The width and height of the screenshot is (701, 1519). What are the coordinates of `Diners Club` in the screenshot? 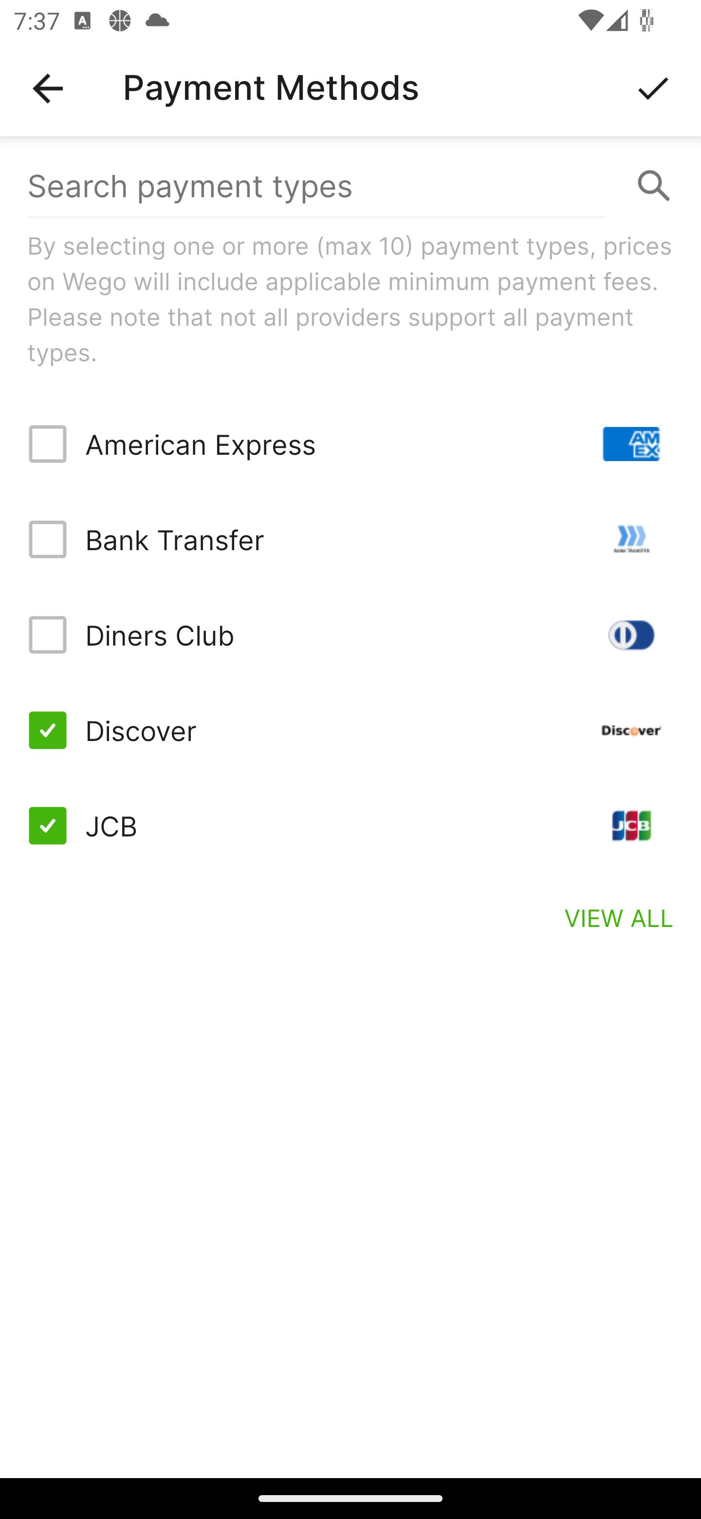 It's located at (350, 635).